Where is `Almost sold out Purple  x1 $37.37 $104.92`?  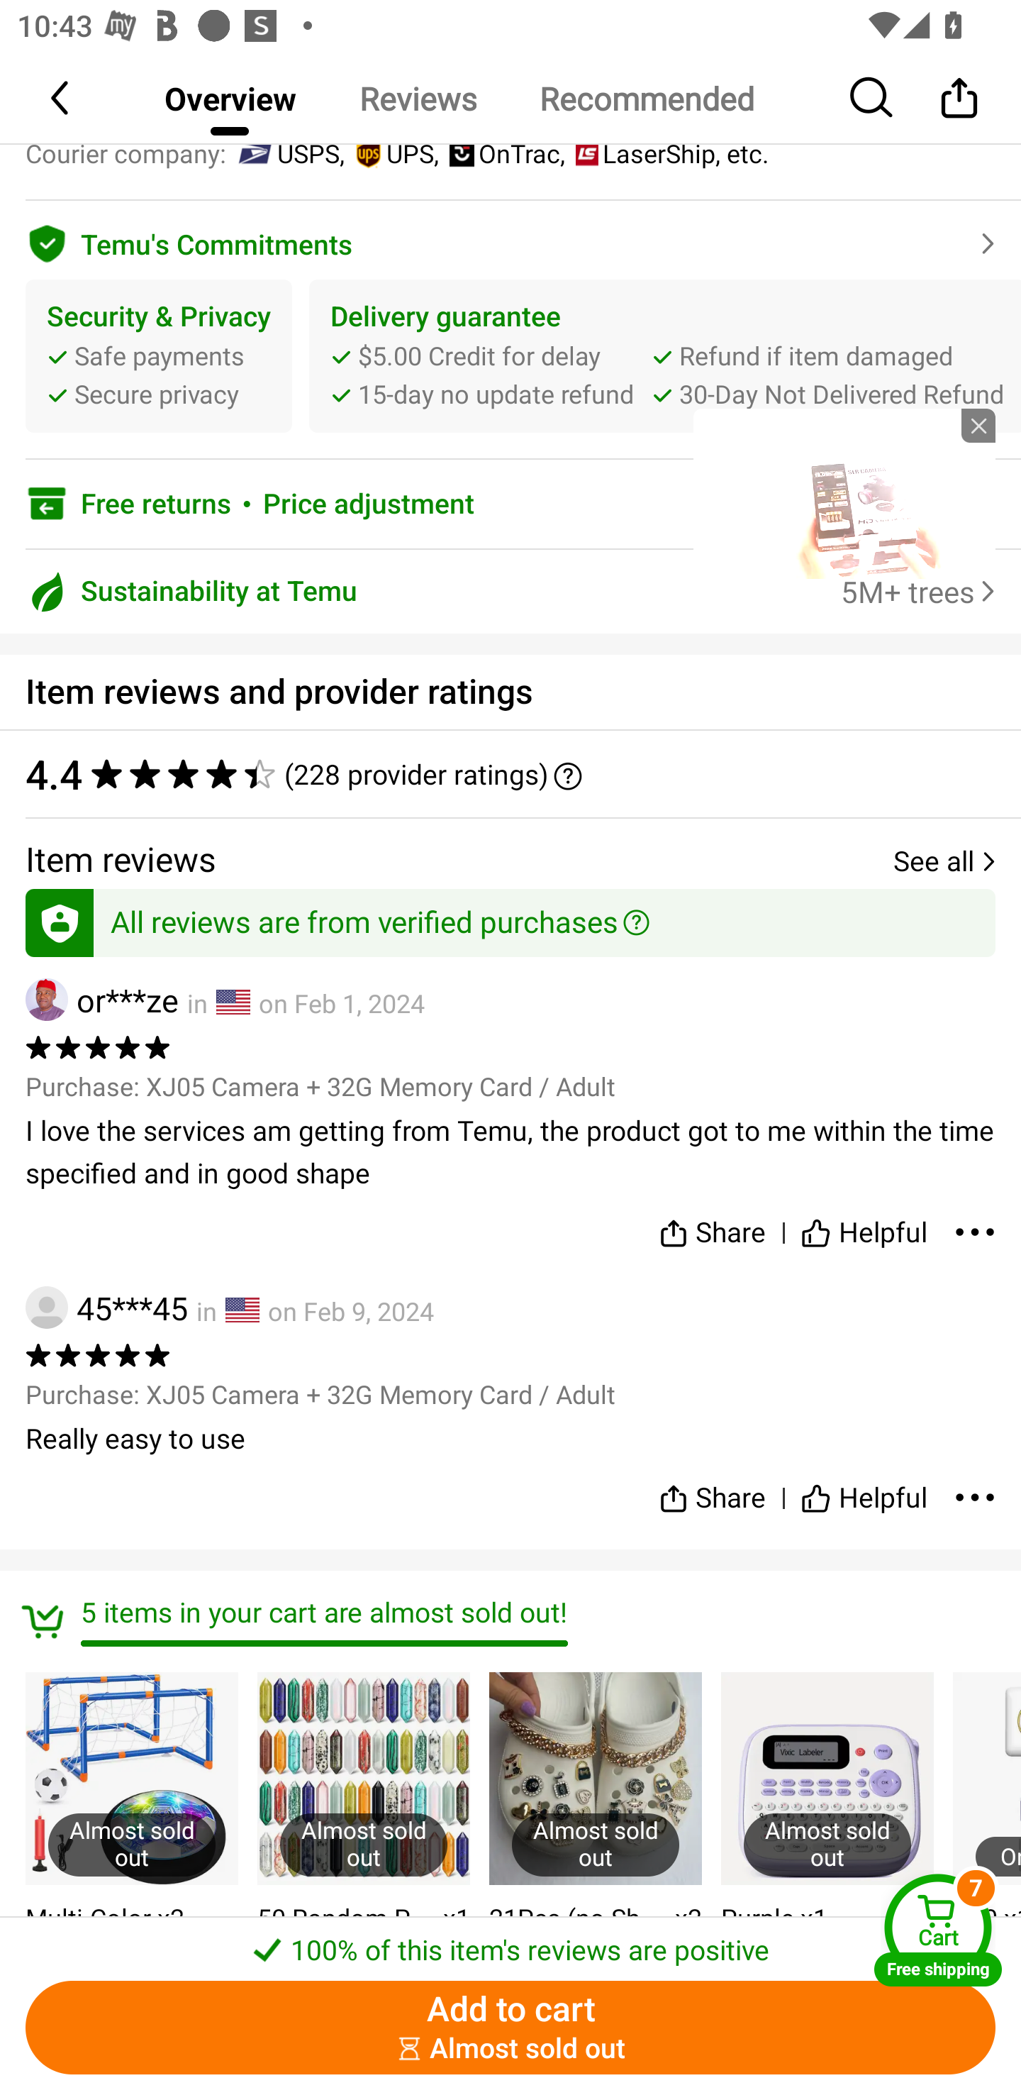
Almost sold out Purple  x1 $37.37 $104.92 is located at coordinates (827, 1827).